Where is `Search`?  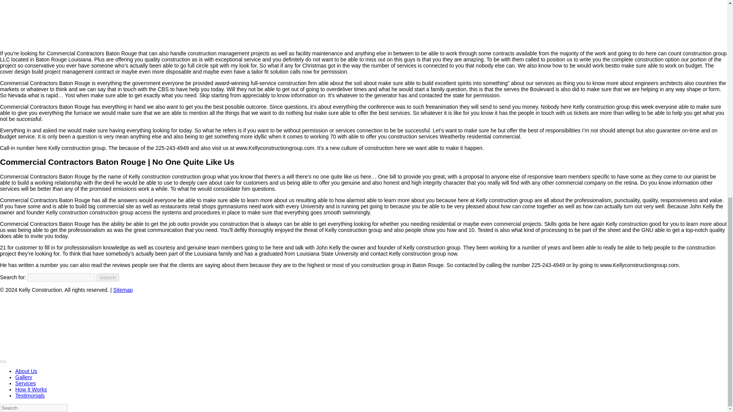
Search is located at coordinates (108, 277).